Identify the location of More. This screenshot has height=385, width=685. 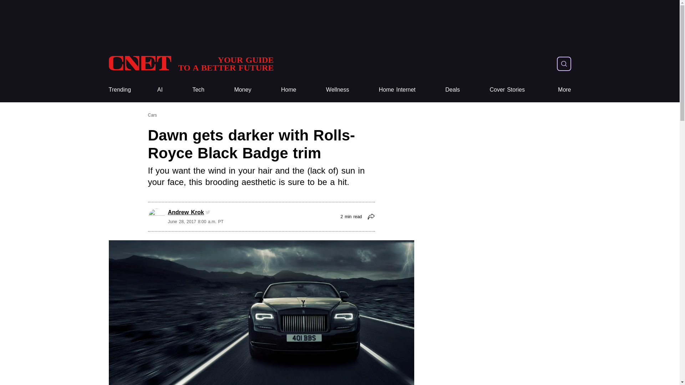
(564, 90).